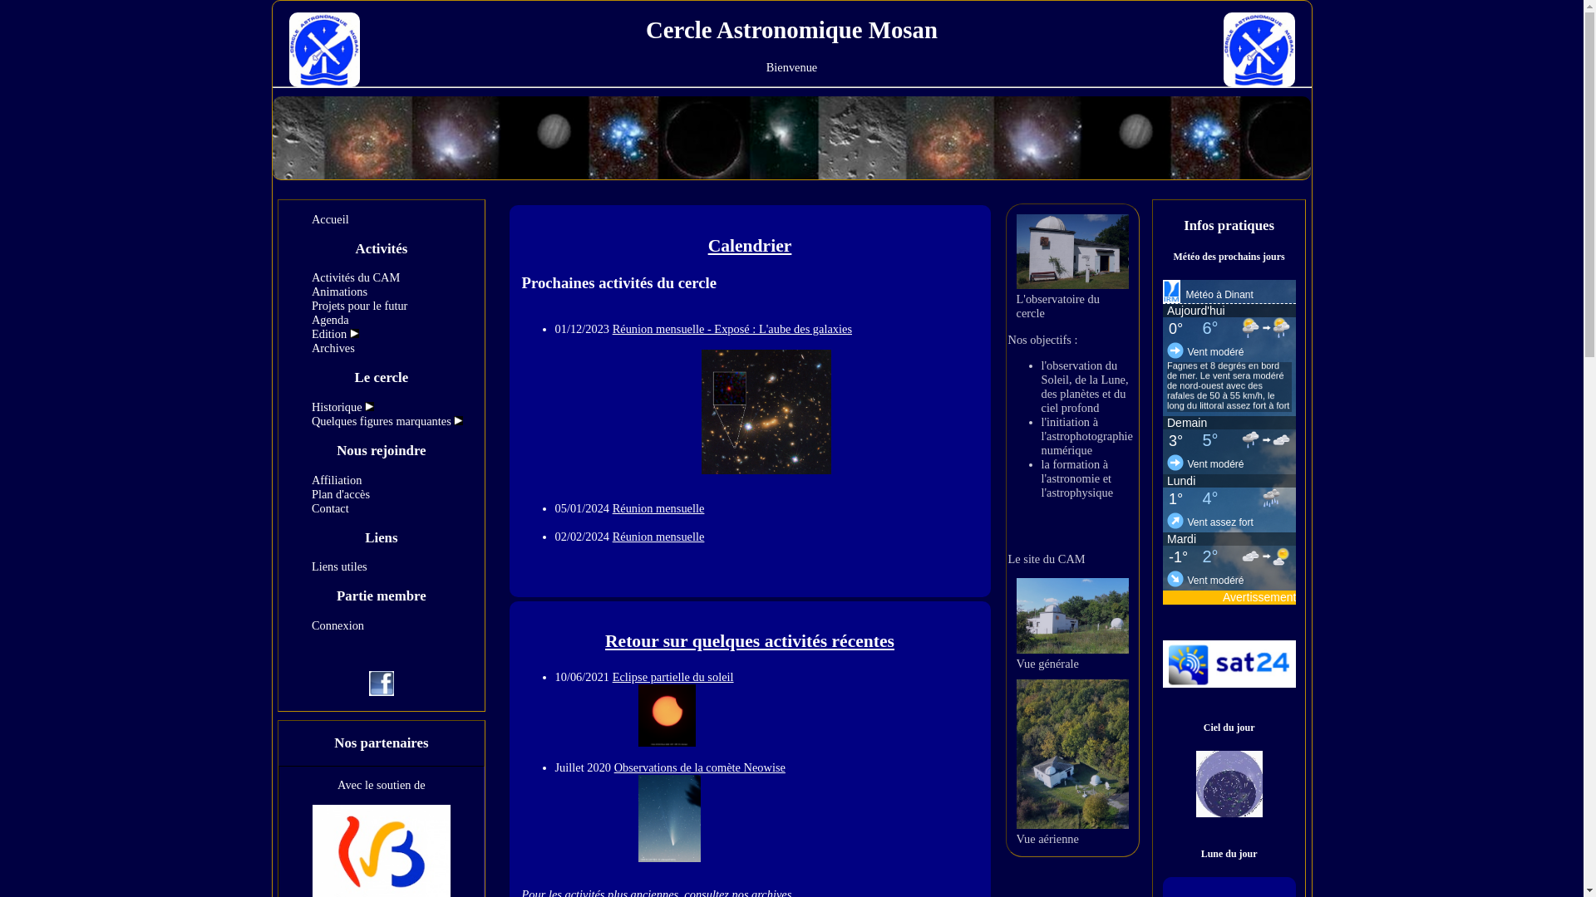  I want to click on Contact, so click(331, 508).